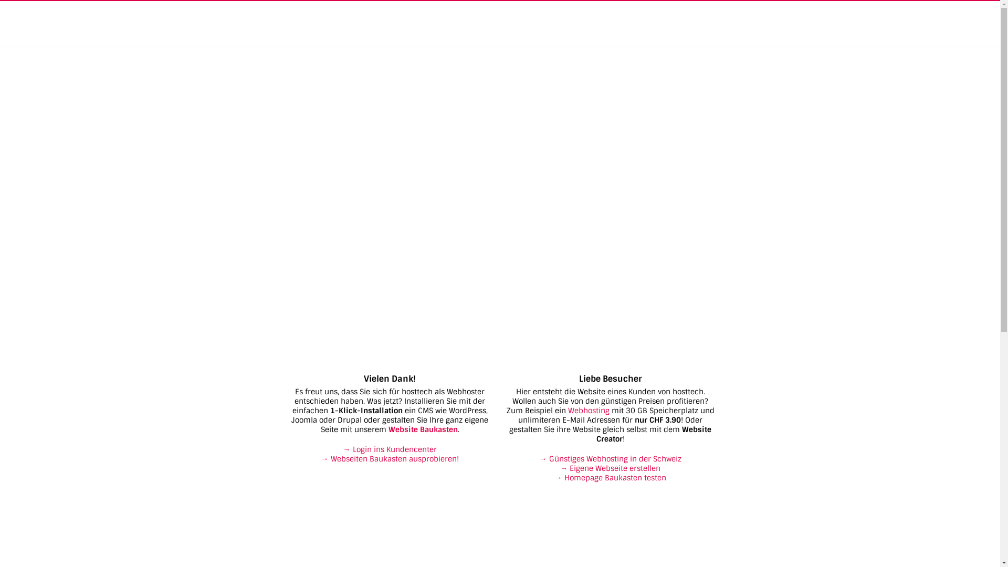  What do you see at coordinates (478, 23) in the screenshot?
I see `Website Creator` at bounding box center [478, 23].